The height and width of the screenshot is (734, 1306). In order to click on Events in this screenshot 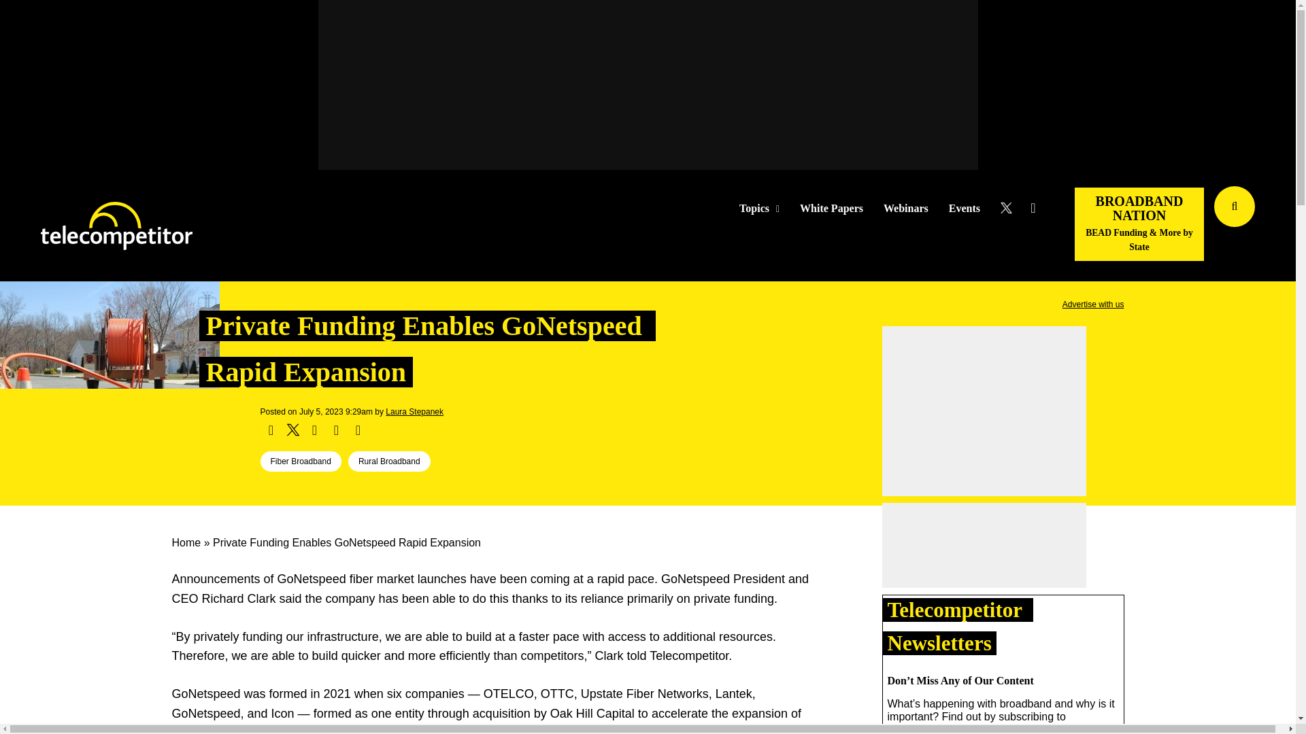, I will do `click(965, 209)`.